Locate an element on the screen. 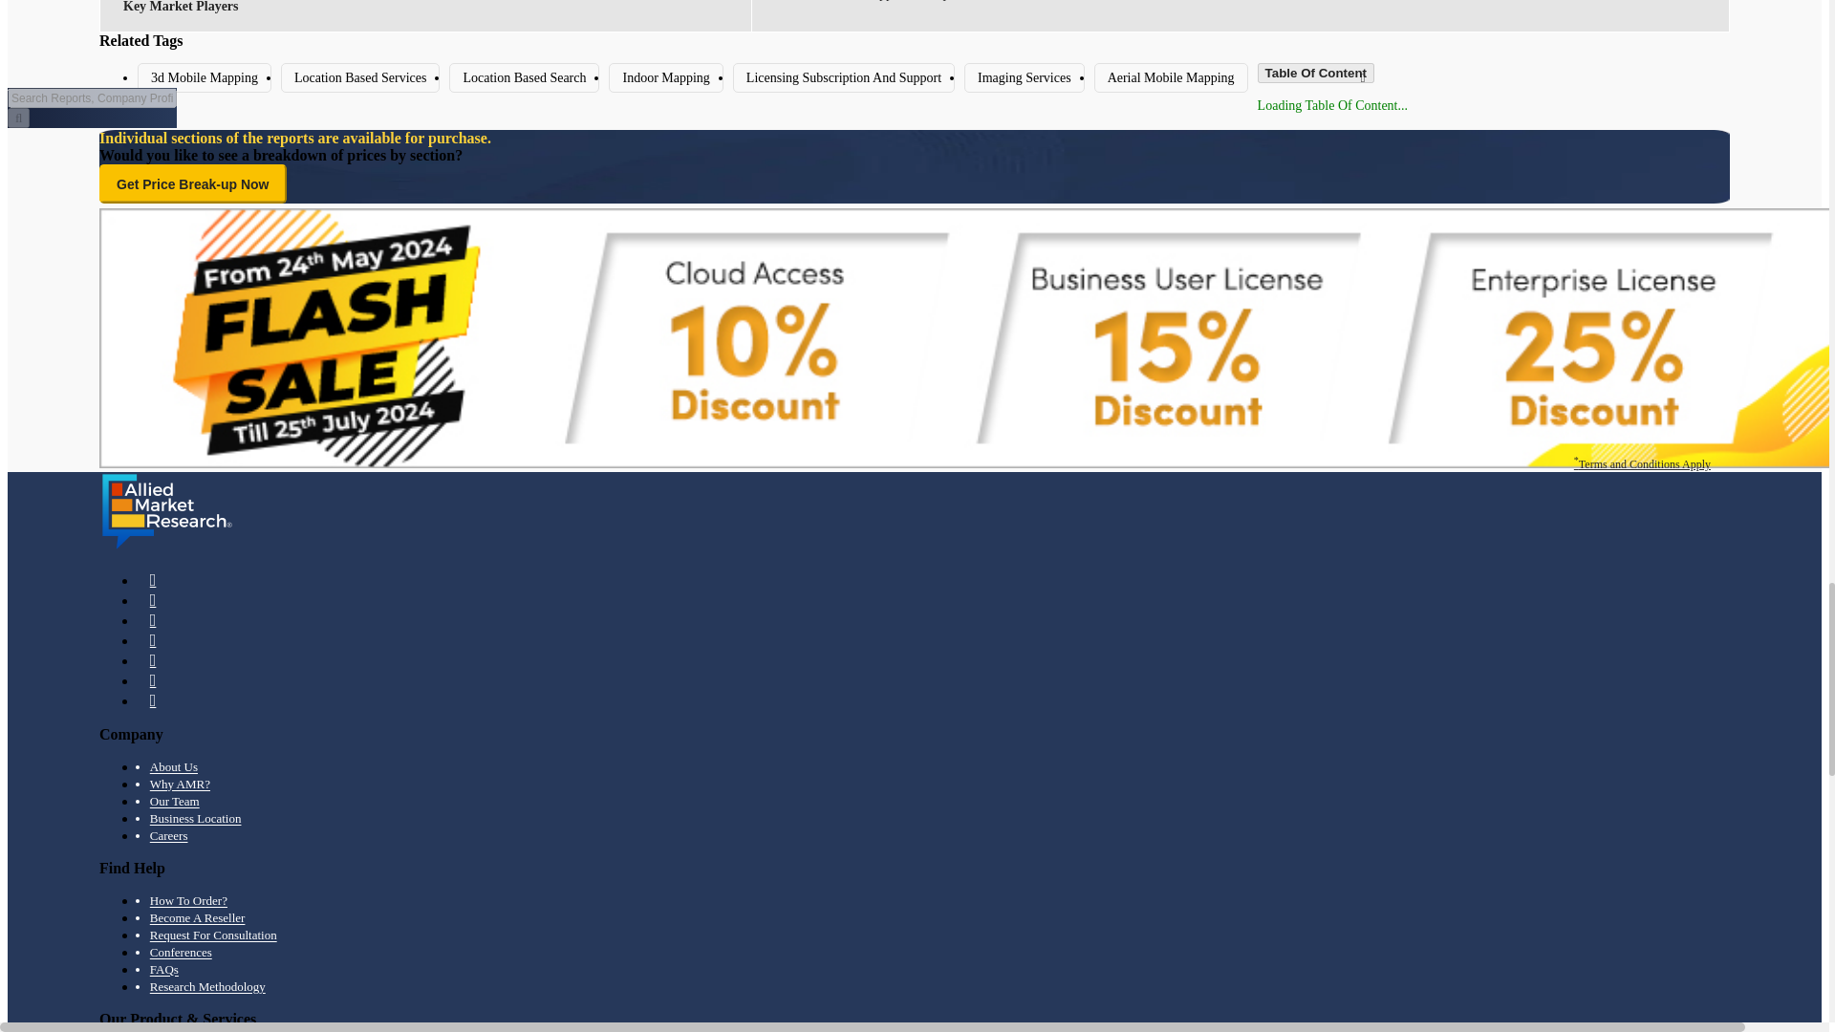 The height and width of the screenshot is (1032, 1835). Youtube is located at coordinates (153, 661).